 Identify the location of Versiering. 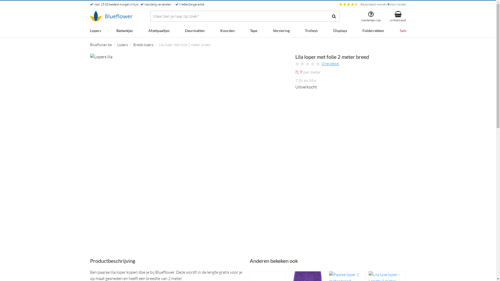
(281, 31).